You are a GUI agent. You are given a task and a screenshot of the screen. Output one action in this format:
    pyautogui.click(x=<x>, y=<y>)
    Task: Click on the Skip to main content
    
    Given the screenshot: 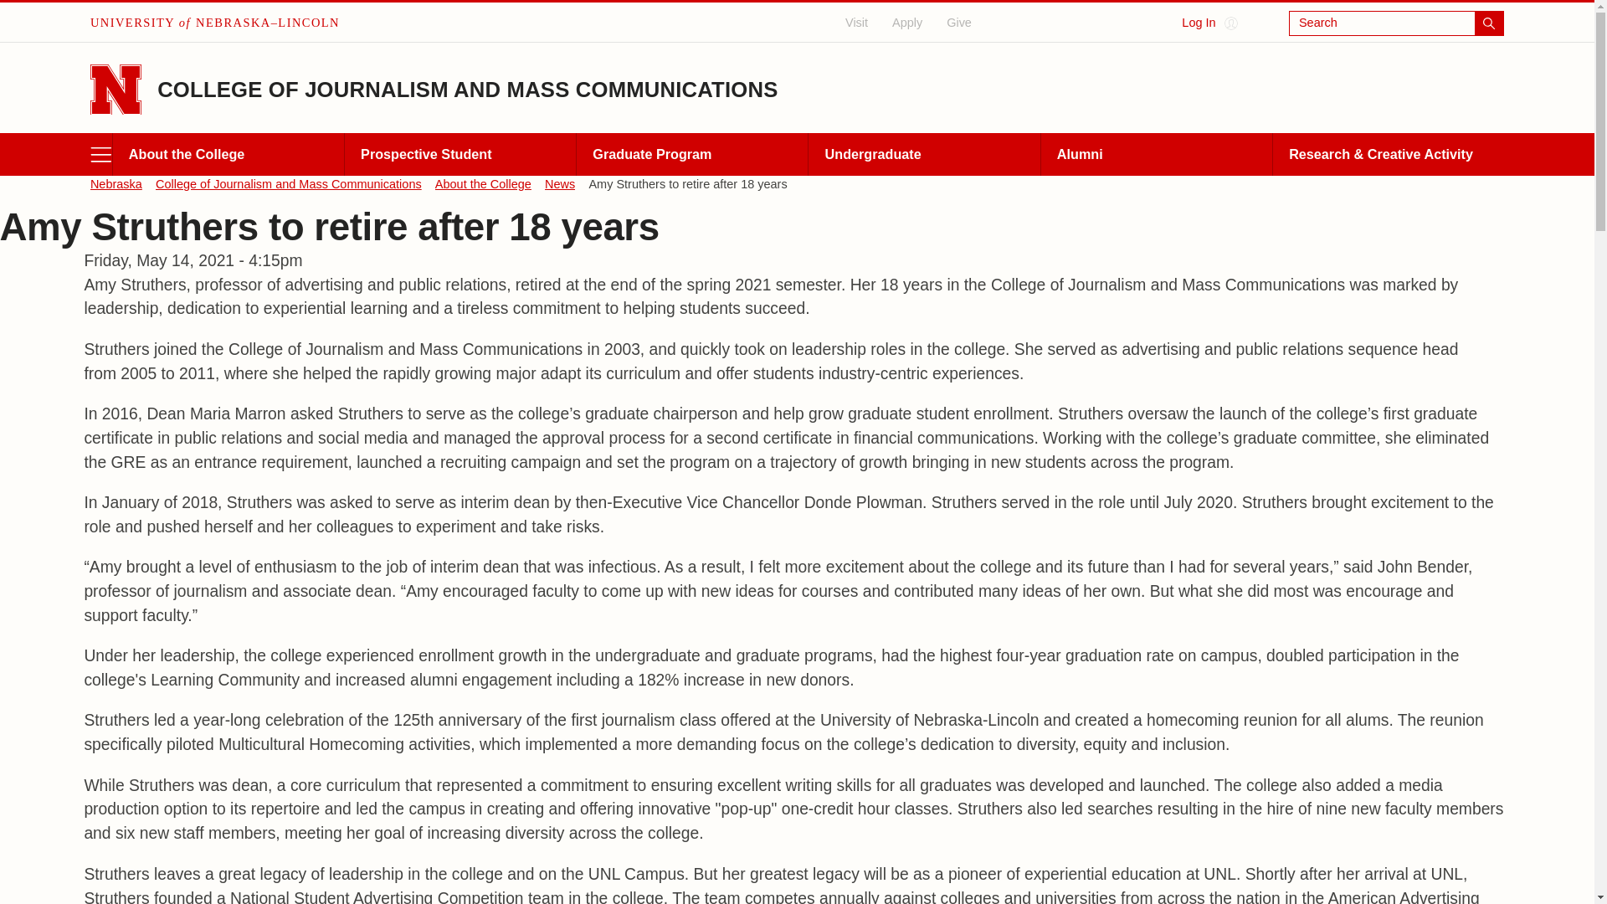 What is the action you would take?
    pyautogui.click(x=15, y=12)
    